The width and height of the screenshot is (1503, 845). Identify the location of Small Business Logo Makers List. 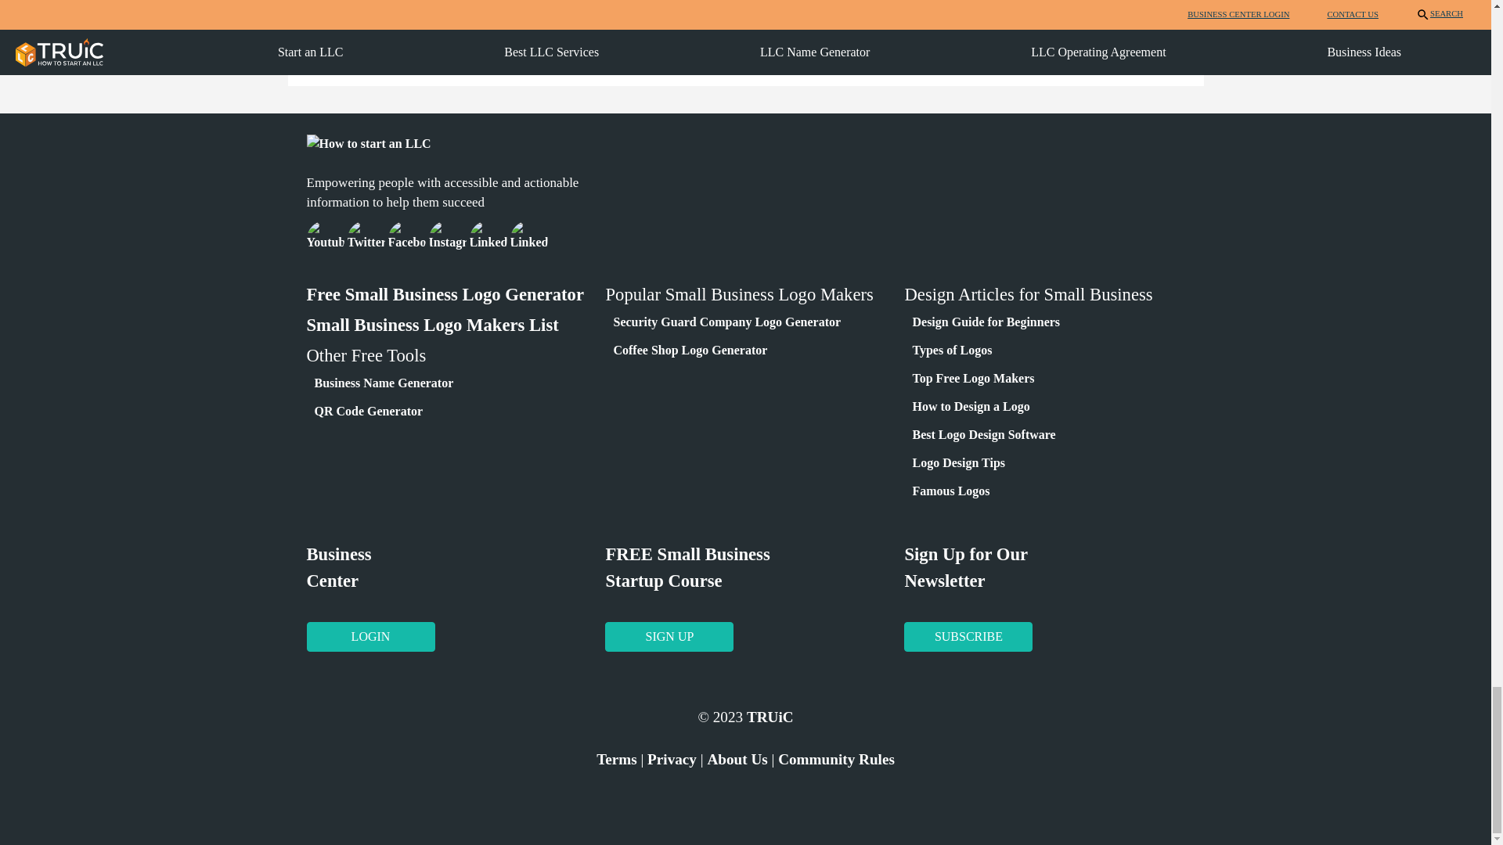
(432, 324).